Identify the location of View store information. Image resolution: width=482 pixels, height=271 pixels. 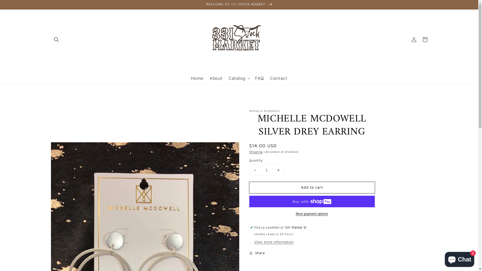
(274, 242).